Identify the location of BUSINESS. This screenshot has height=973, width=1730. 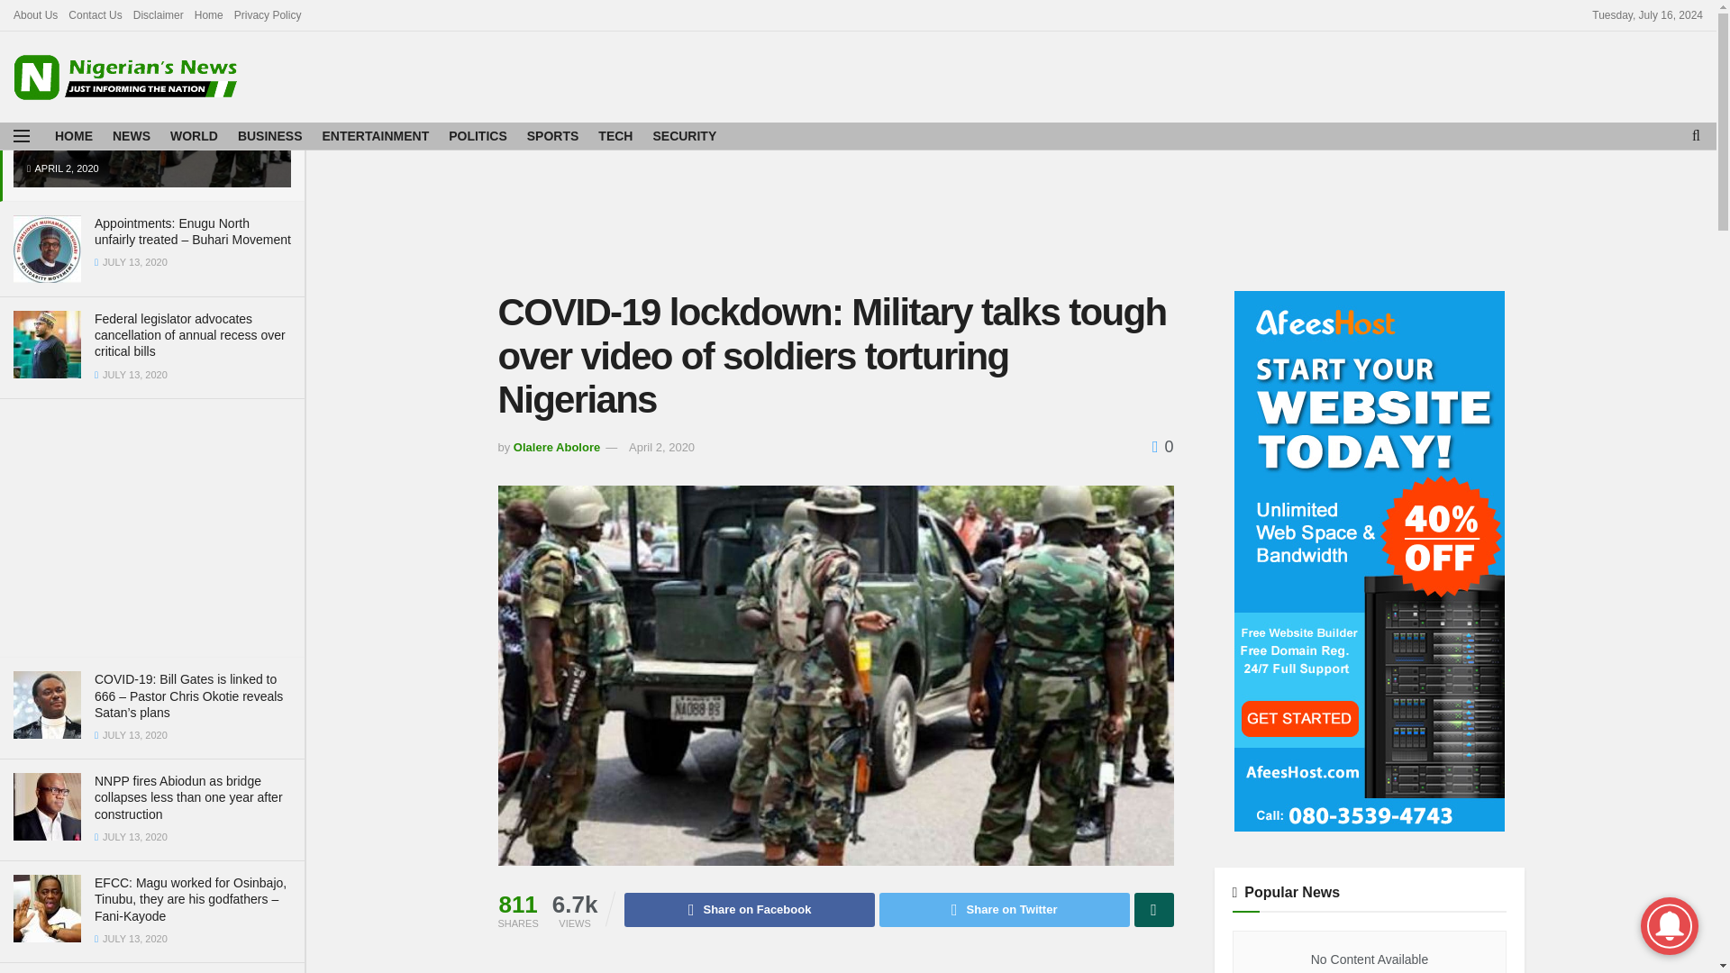
(270, 136).